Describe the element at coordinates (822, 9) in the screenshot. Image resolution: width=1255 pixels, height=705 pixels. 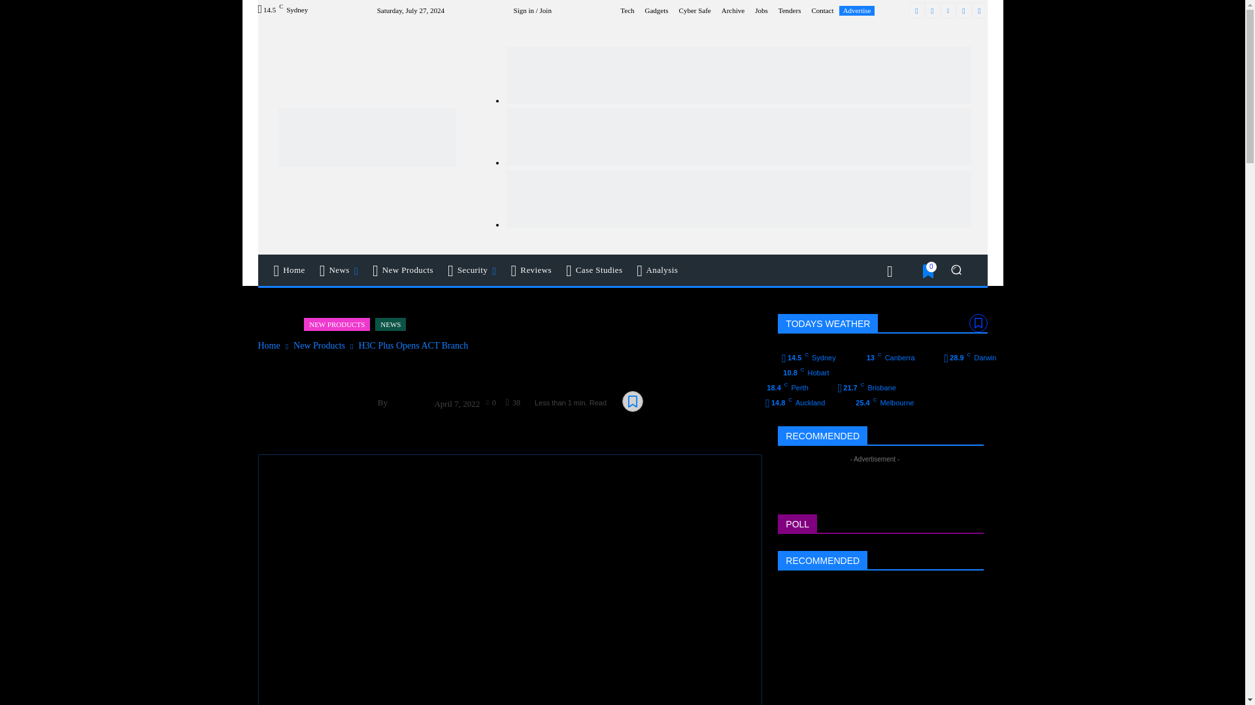
I see `Contact` at that location.